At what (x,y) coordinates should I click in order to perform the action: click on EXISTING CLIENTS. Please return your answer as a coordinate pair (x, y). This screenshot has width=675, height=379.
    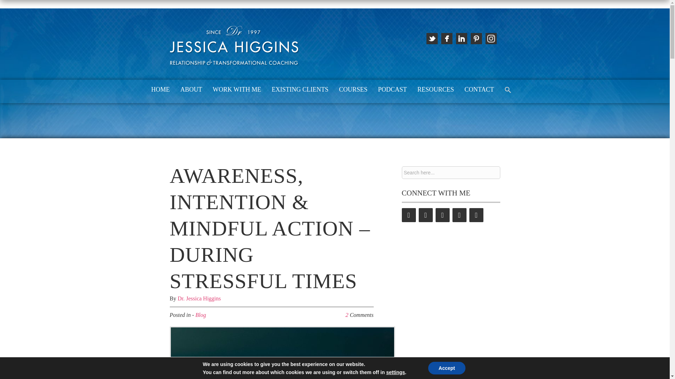
    Looking at the image, I should click on (300, 90).